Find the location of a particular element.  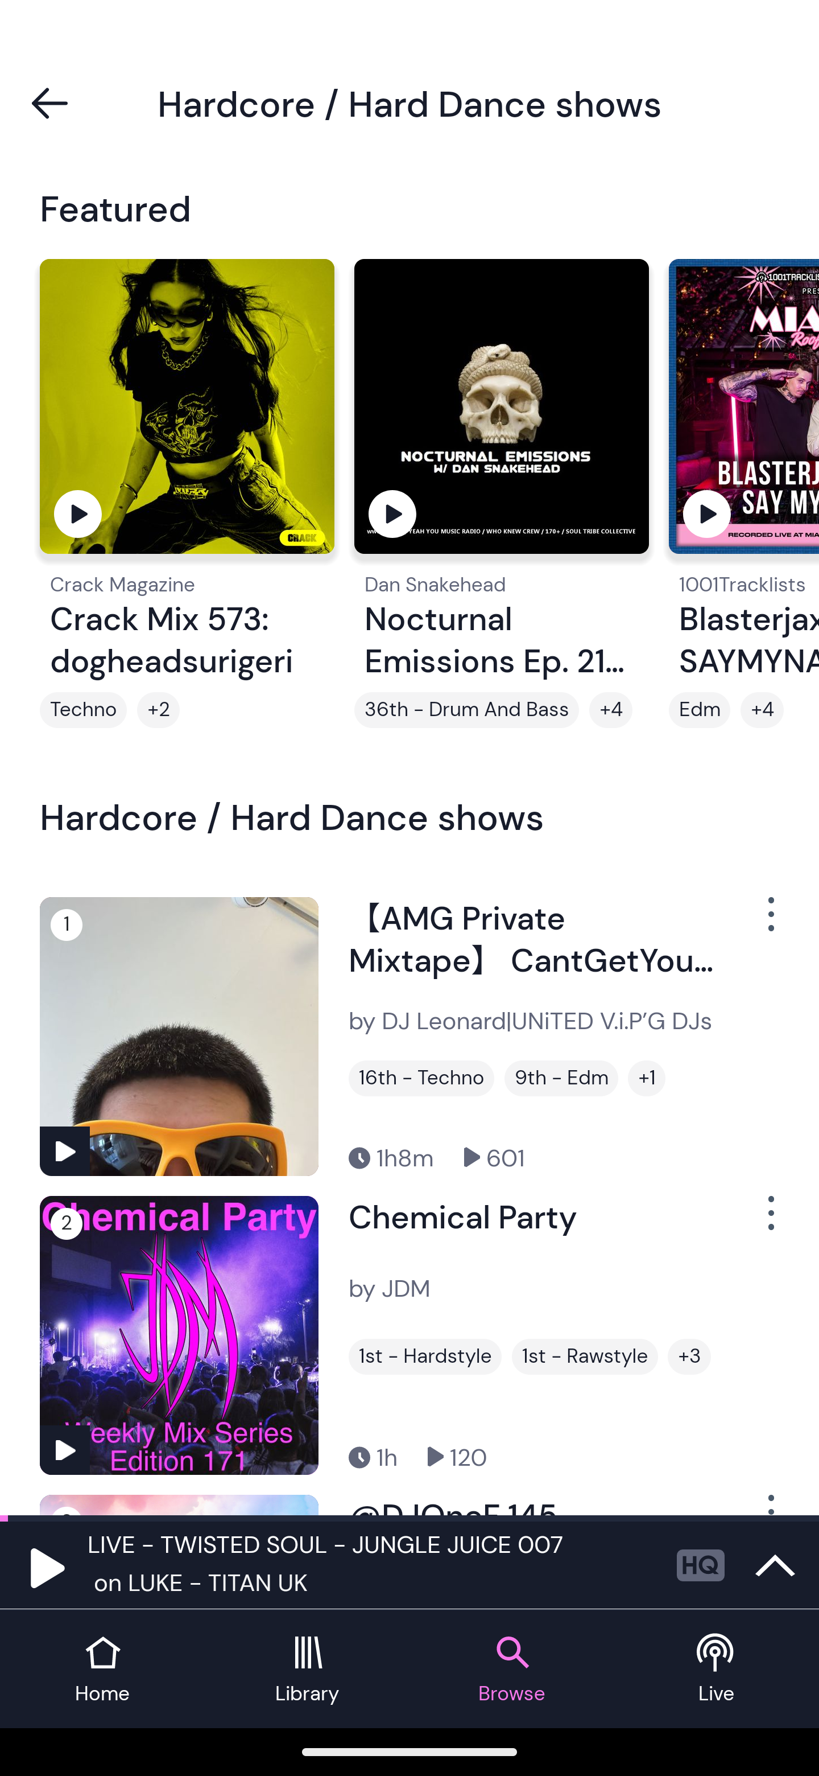

1st - Hardstyle is located at coordinates (425, 1356).